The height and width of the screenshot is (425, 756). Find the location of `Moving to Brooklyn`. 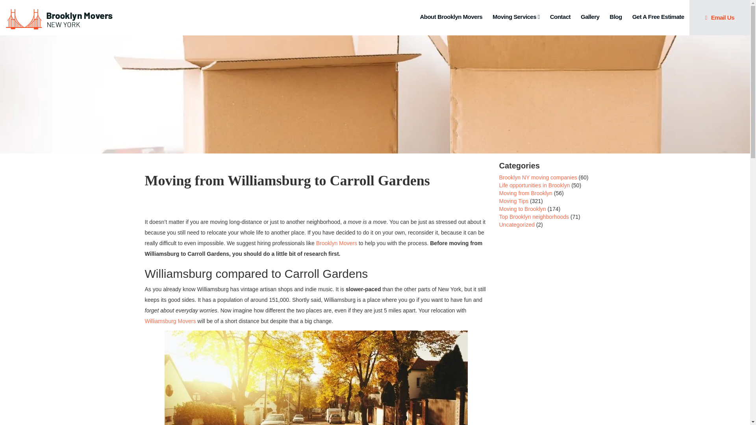

Moving to Brooklyn is located at coordinates (522, 209).